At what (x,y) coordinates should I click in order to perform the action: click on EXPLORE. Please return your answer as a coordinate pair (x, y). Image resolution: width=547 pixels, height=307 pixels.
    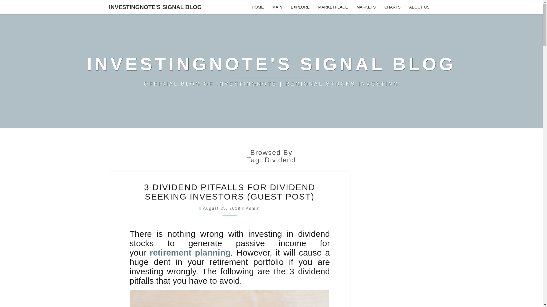
    Looking at the image, I should click on (300, 7).